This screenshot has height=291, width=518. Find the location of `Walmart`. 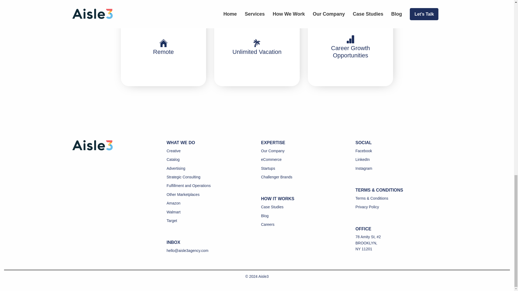

Walmart is located at coordinates (174, 212).